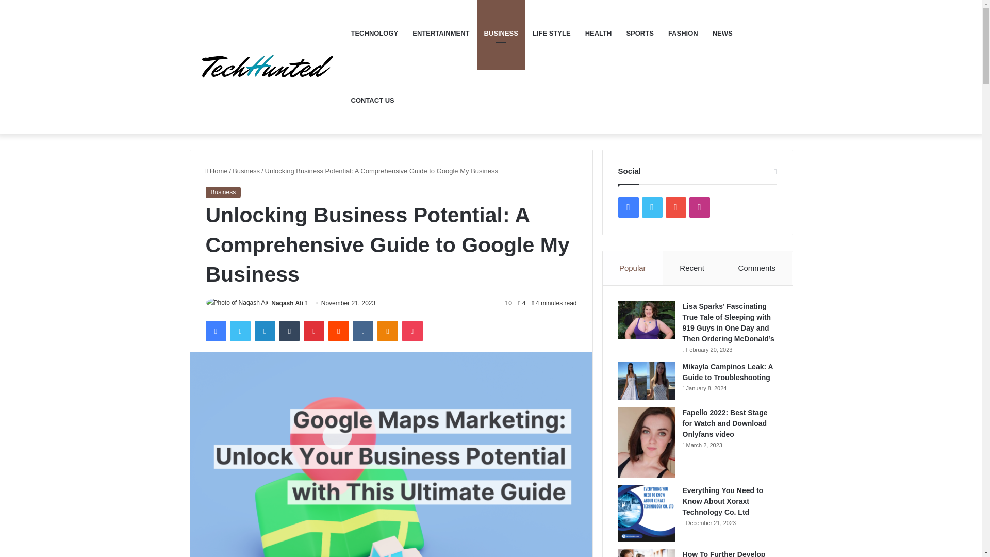  Describe the element at coordinates (412, 331) in the screenshot. I see `Pocket` at that location.